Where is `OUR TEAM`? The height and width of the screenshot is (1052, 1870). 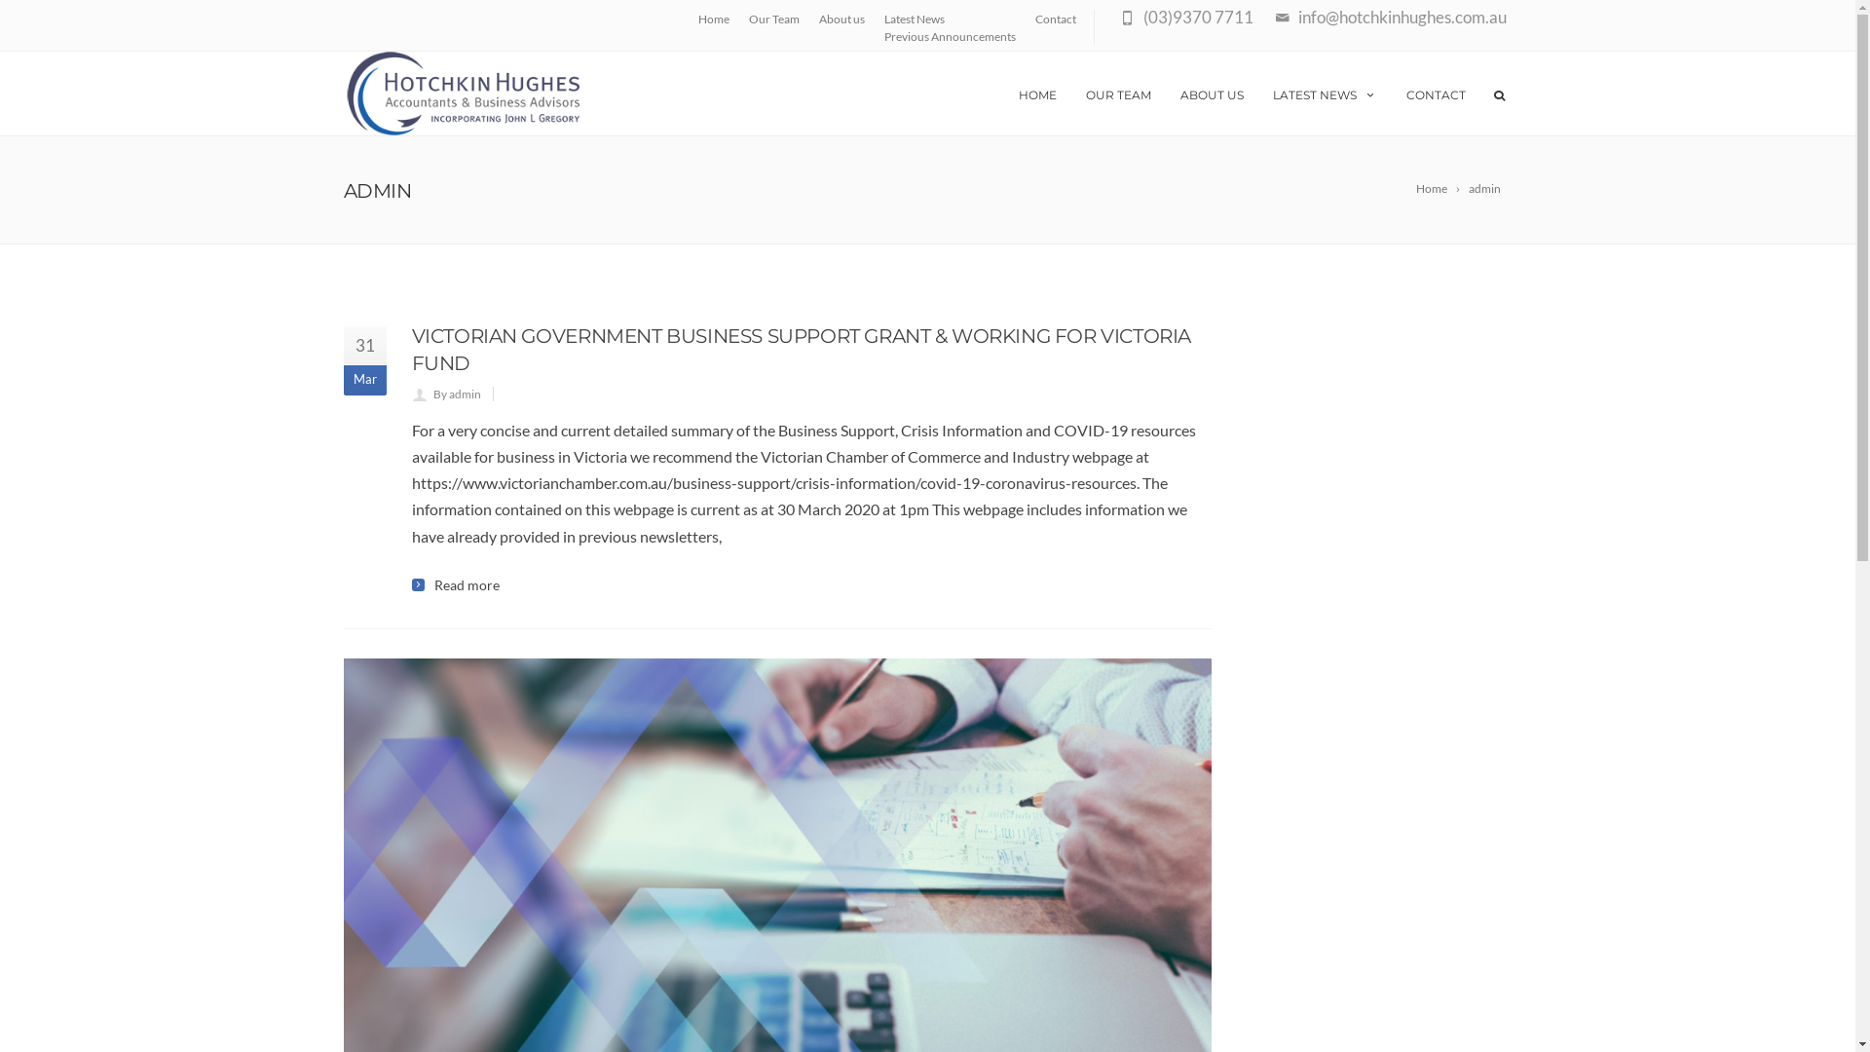 OUR TEAM is located at coordinates (1118, 94).